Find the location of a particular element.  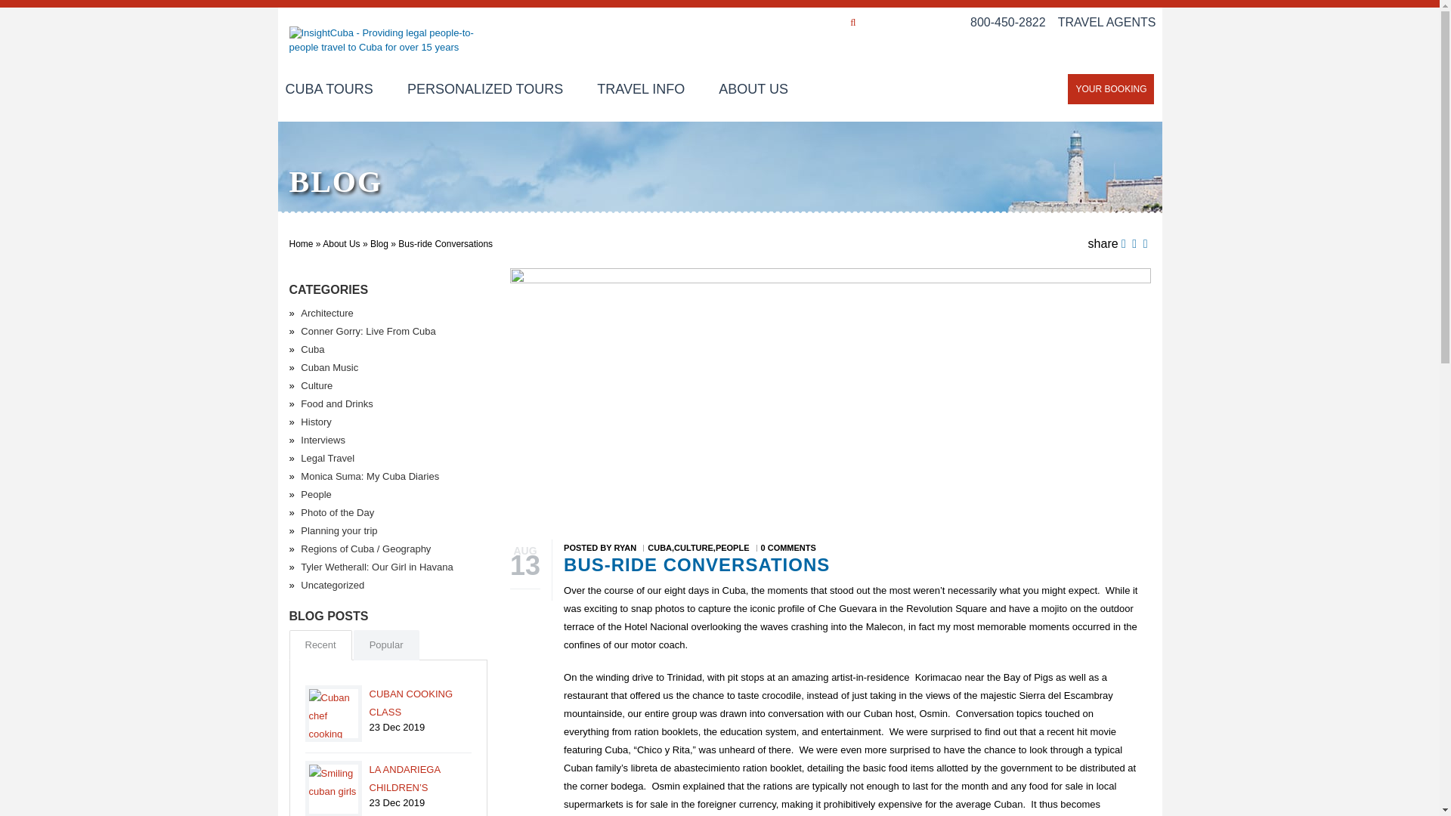

Smiling cuban girls is located at coordinates (333, 788).